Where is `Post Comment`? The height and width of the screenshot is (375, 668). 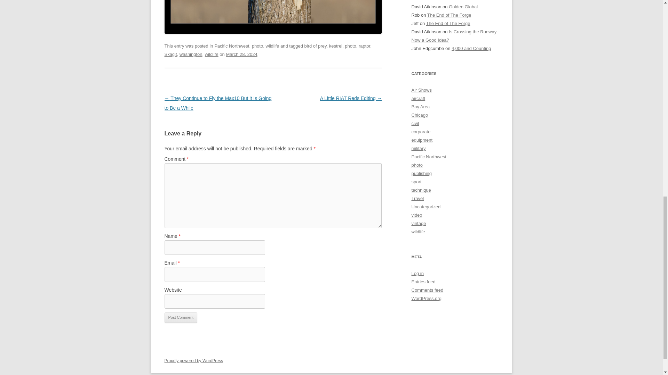
Post Comment is located at coordinates (181, 317).